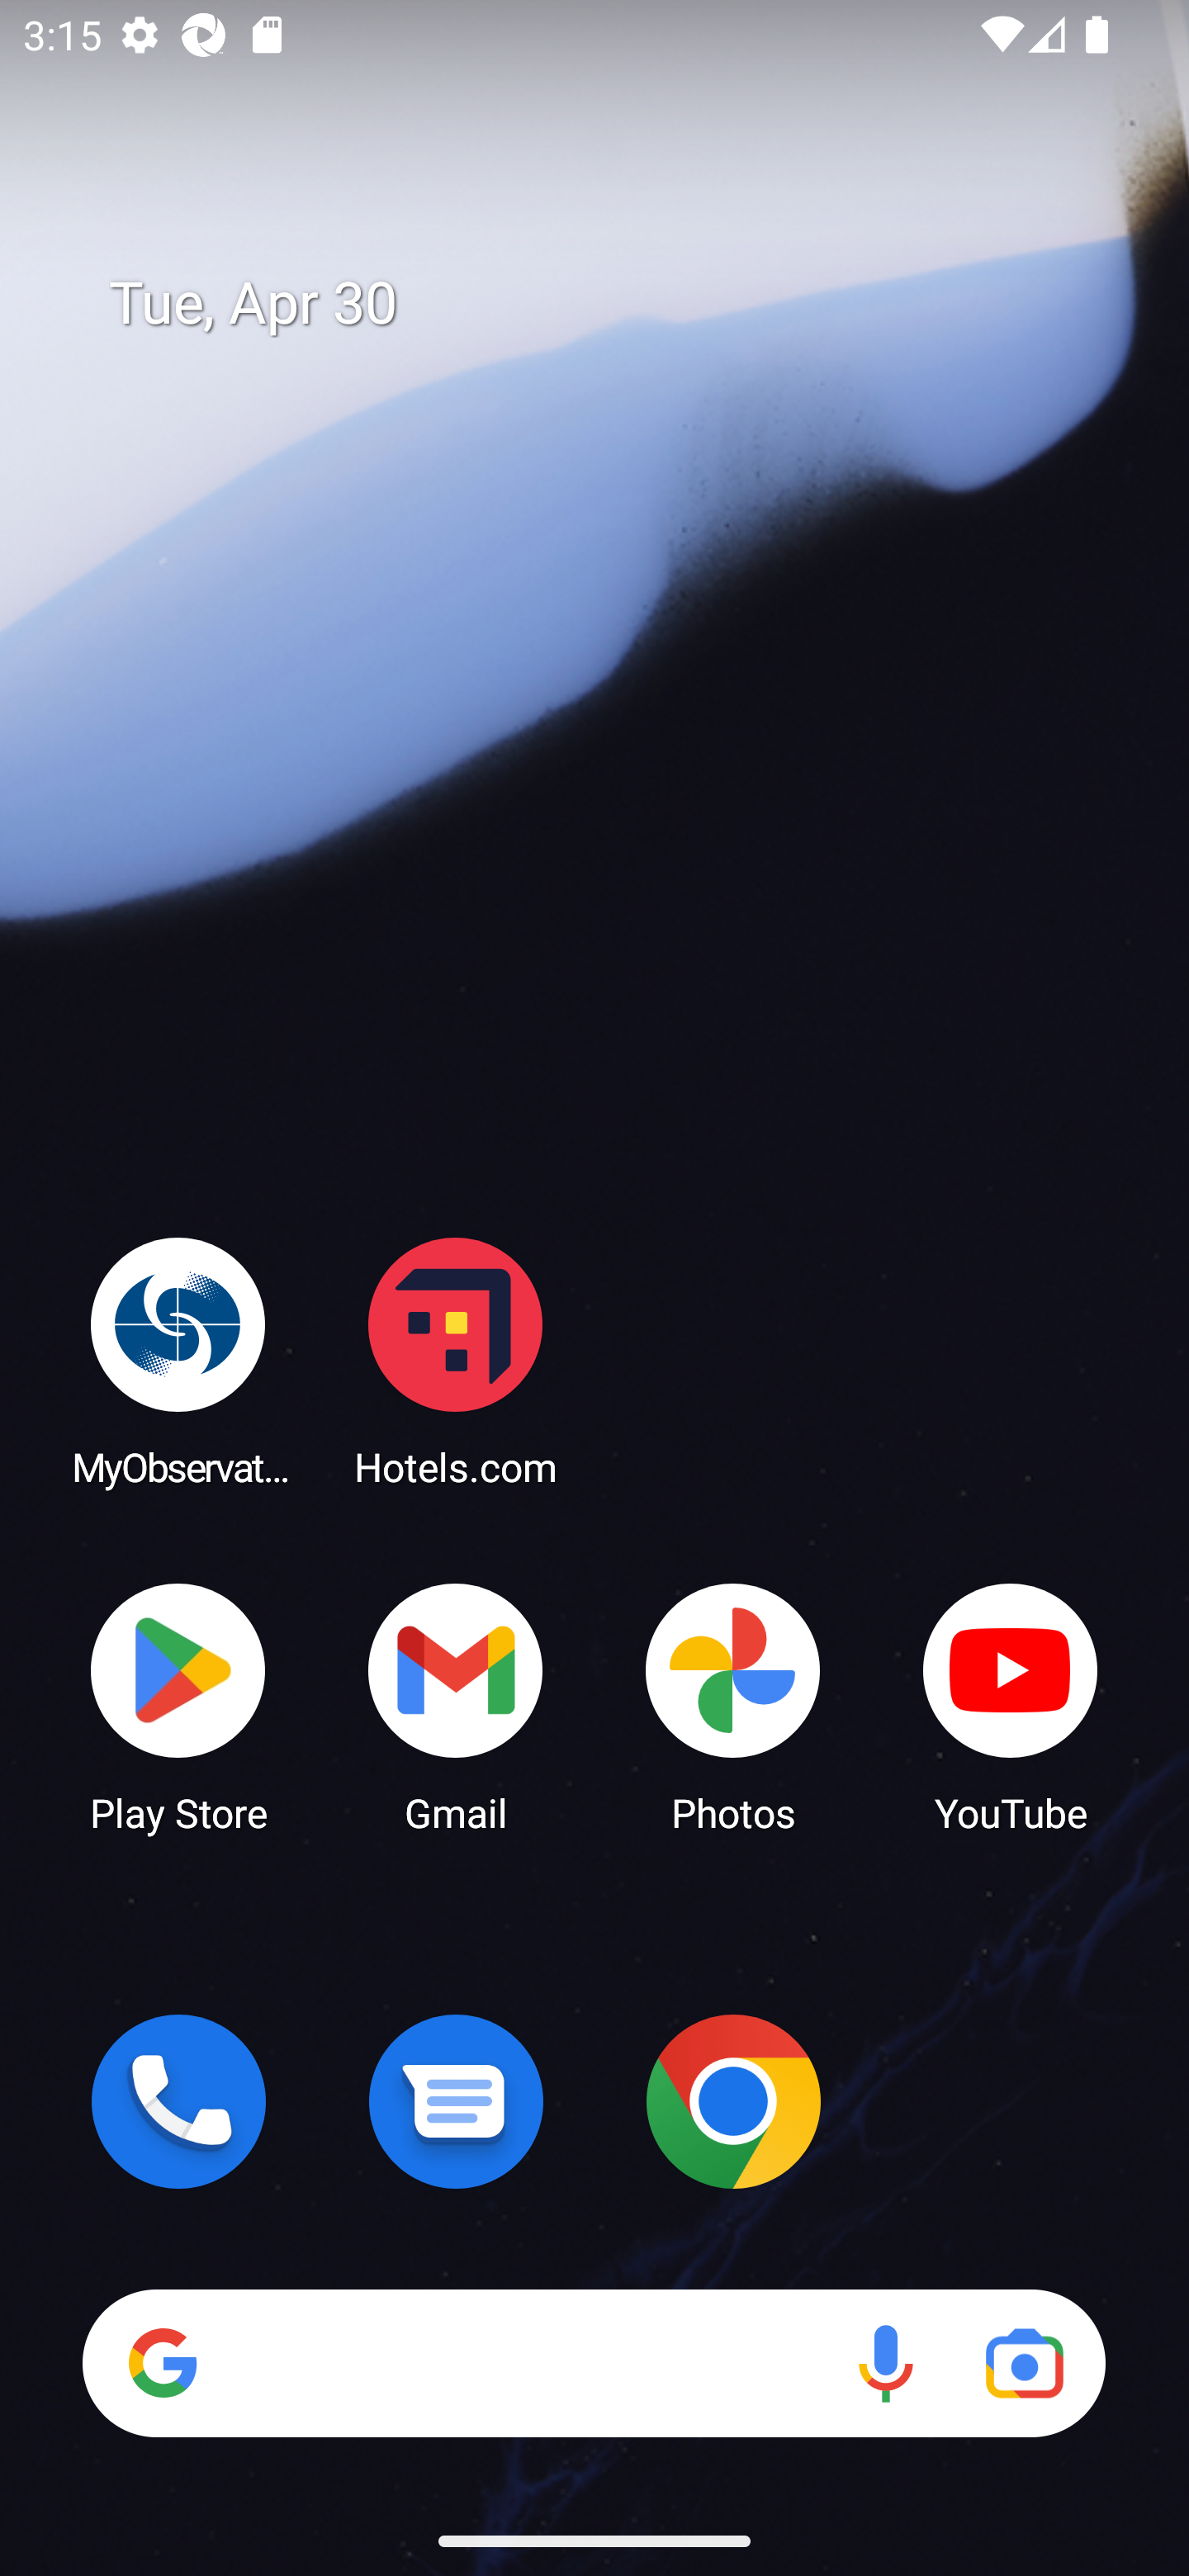  What do you see at coordinates (178, 2101) in the screenshot?
I see `Phone` at bounding box center [178, 2101].